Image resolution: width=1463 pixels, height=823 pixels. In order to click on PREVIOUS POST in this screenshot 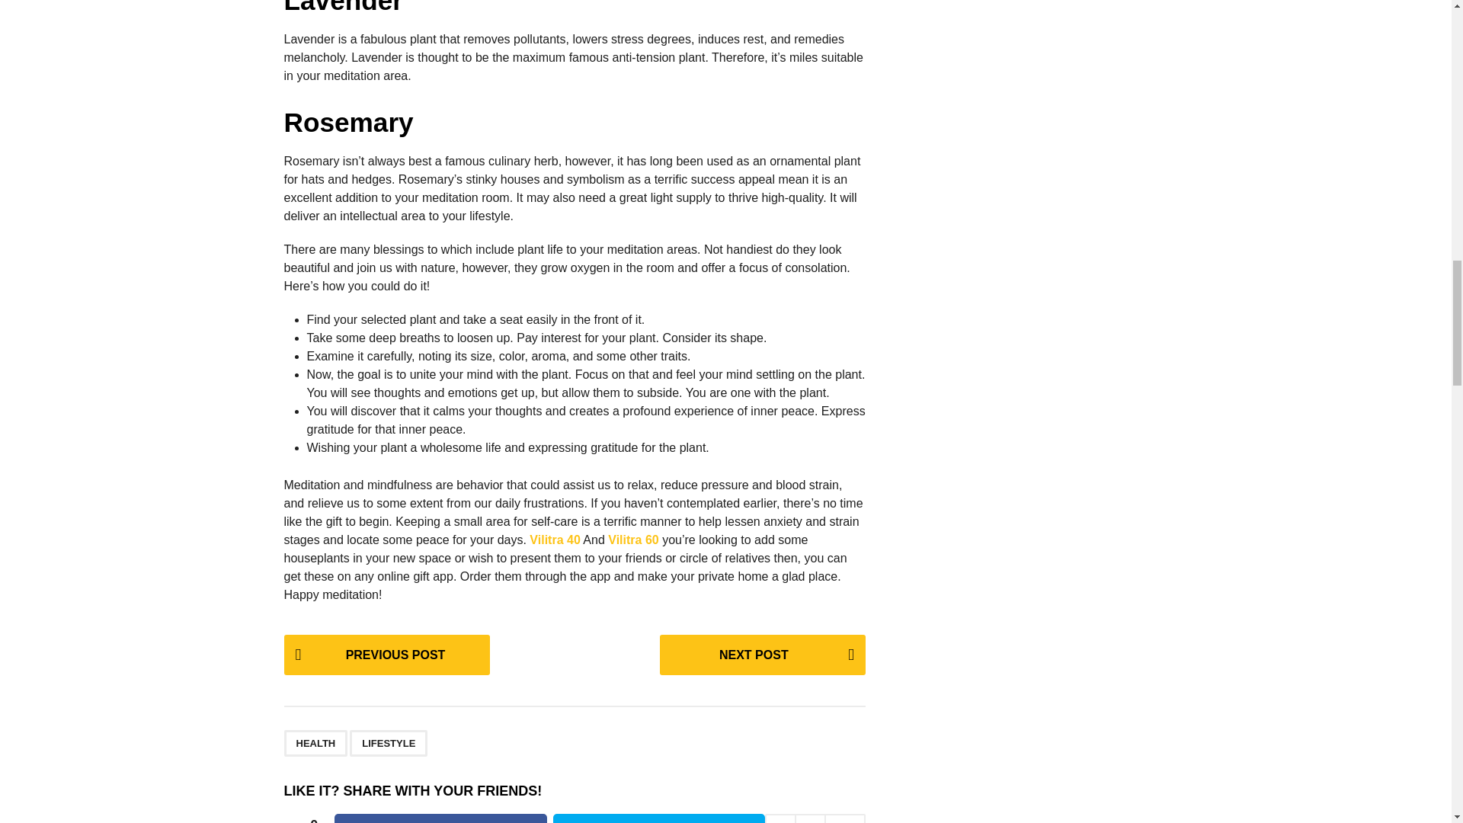, I will do `click(386, 654)`.